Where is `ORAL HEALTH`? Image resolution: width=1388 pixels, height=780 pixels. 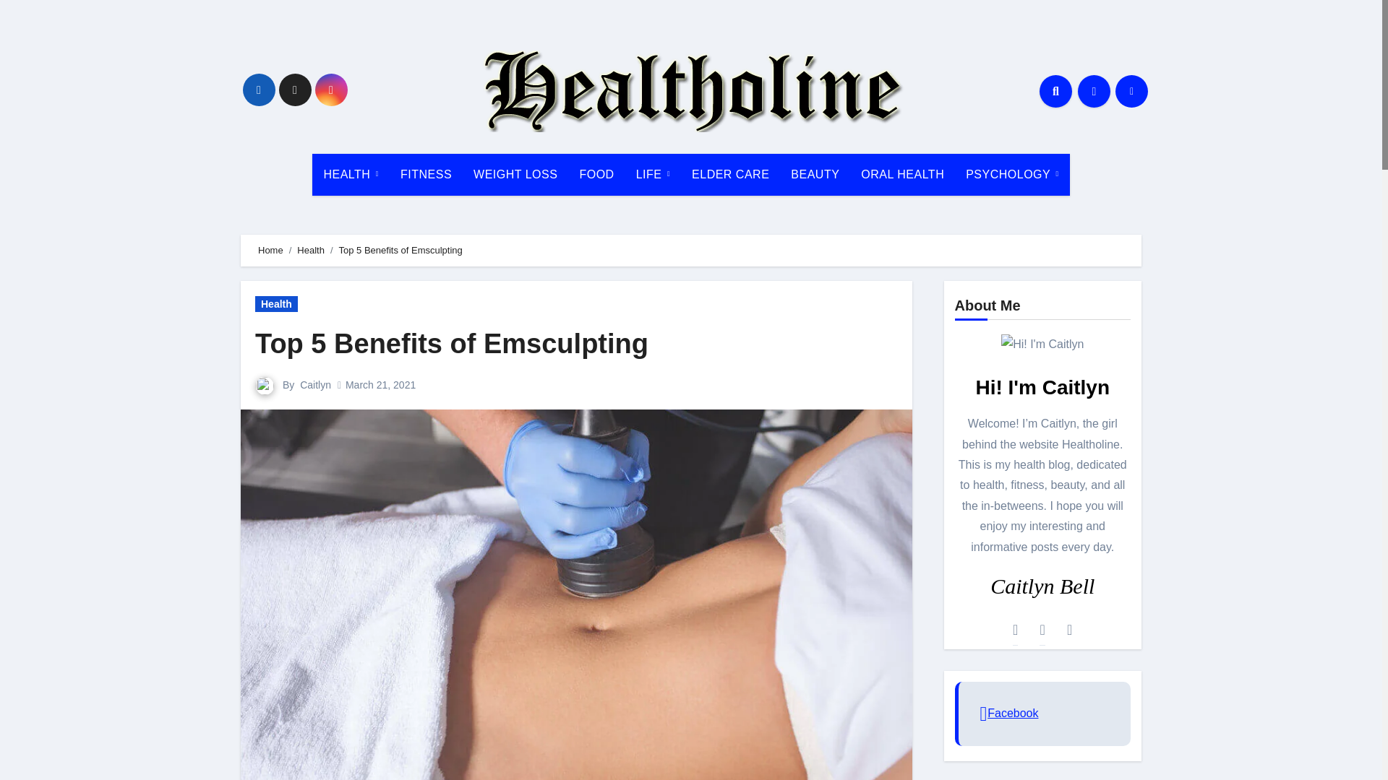
ORAL HEALTH is located at coordinates (902, 175).